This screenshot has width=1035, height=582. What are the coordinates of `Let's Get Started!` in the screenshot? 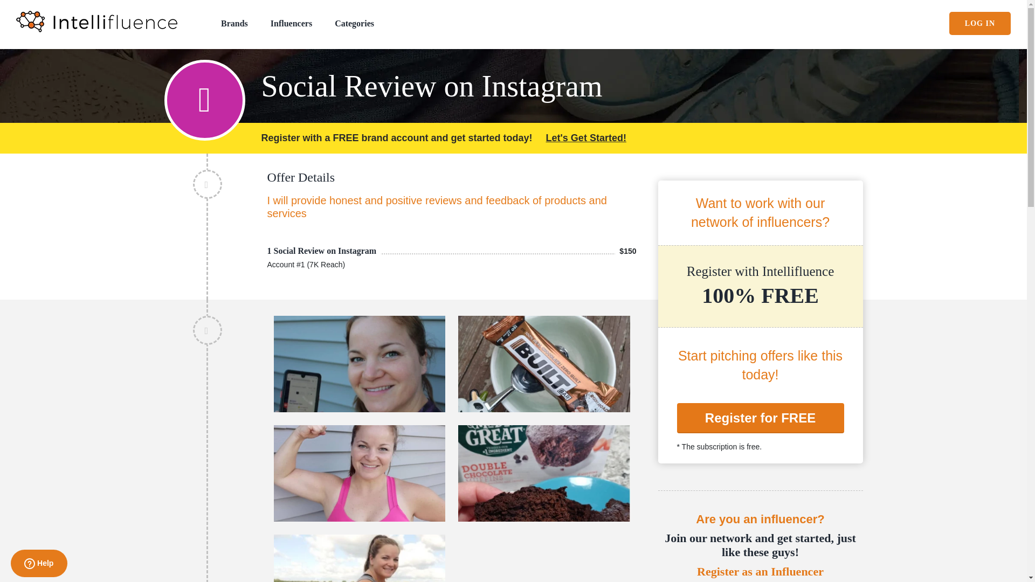 It's located at (586, 138).